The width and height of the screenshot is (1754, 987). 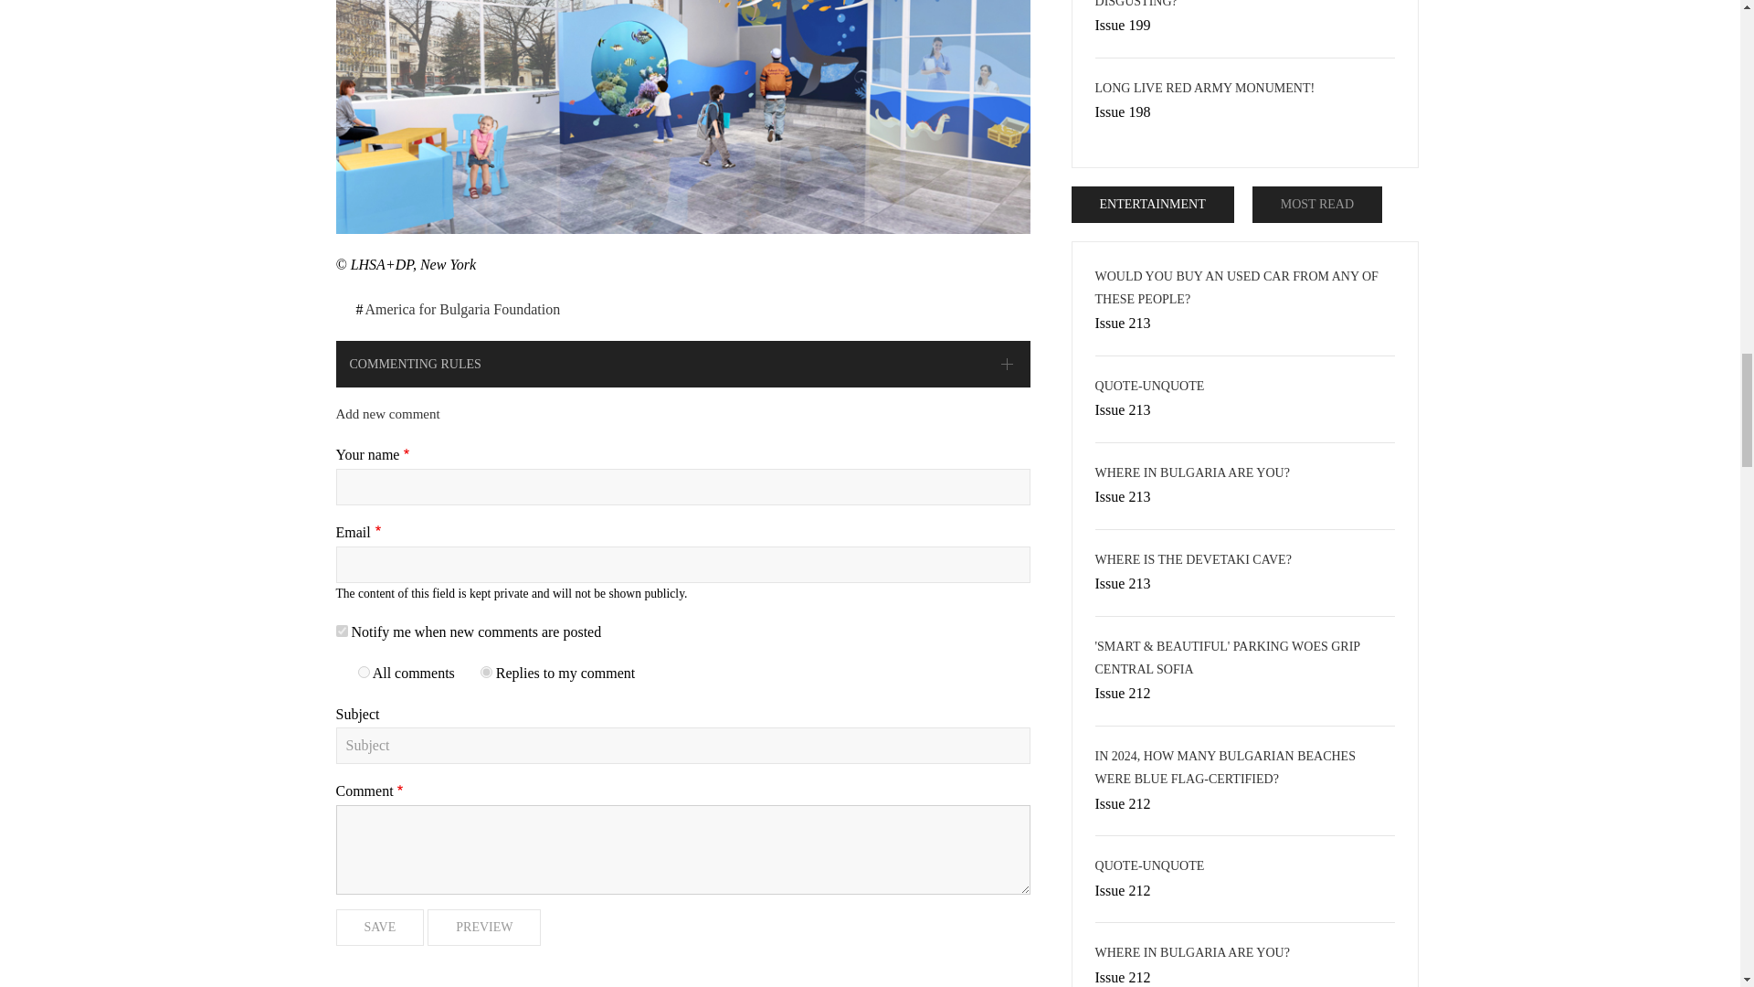 What do you see at coordinates (364, 672) in the screenshot?
I see `1` at bounding box center [364, 672].